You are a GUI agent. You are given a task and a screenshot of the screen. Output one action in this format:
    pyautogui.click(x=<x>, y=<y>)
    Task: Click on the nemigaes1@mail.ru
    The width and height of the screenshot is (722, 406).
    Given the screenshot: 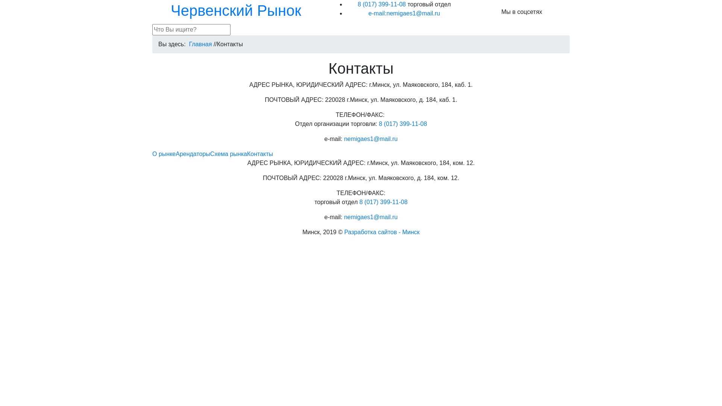 What is the action you would take?
    pyautogui.click(x=371, y=139)
    